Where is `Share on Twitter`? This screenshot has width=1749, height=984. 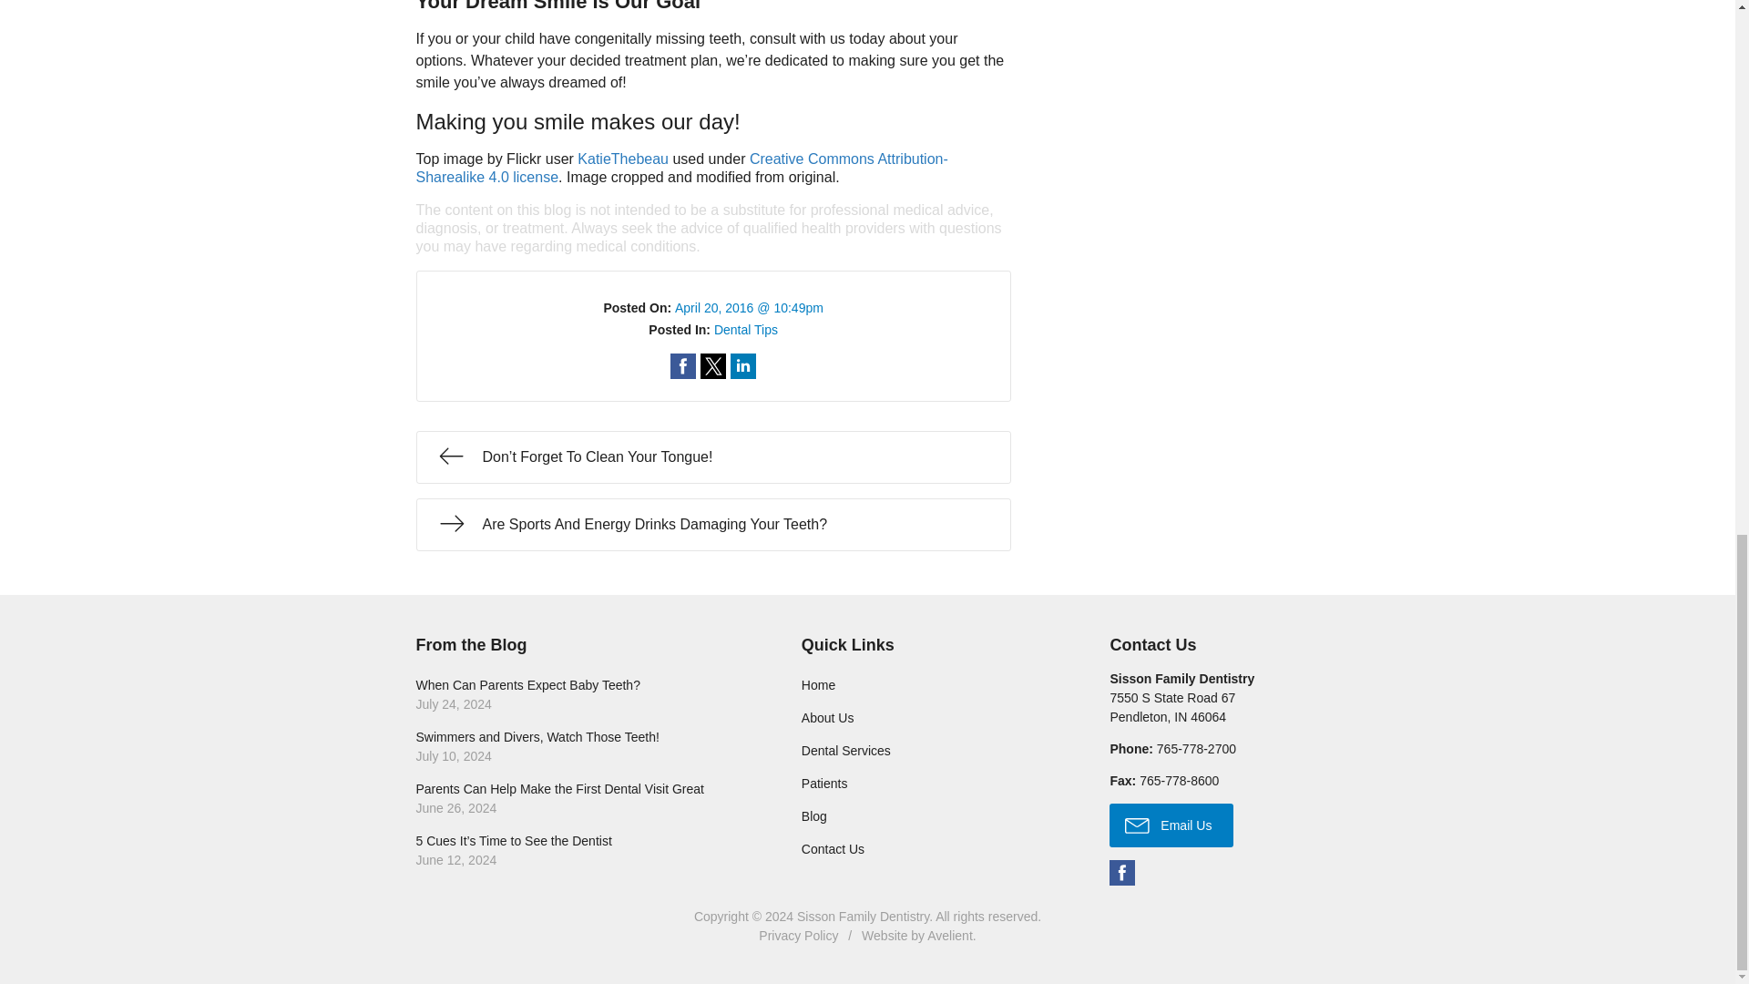
Share on Twitter is located at coordinates (743, 365).